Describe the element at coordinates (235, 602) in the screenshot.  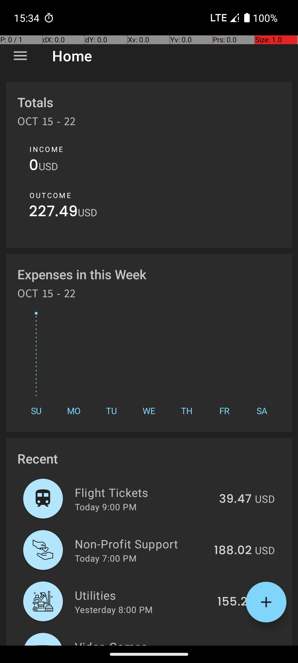
I see `155.21` at that location.